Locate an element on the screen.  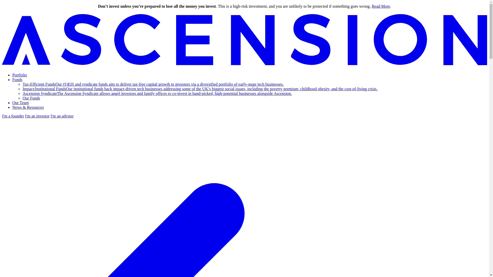
I'm an investor is located at coordinates (37, 116).